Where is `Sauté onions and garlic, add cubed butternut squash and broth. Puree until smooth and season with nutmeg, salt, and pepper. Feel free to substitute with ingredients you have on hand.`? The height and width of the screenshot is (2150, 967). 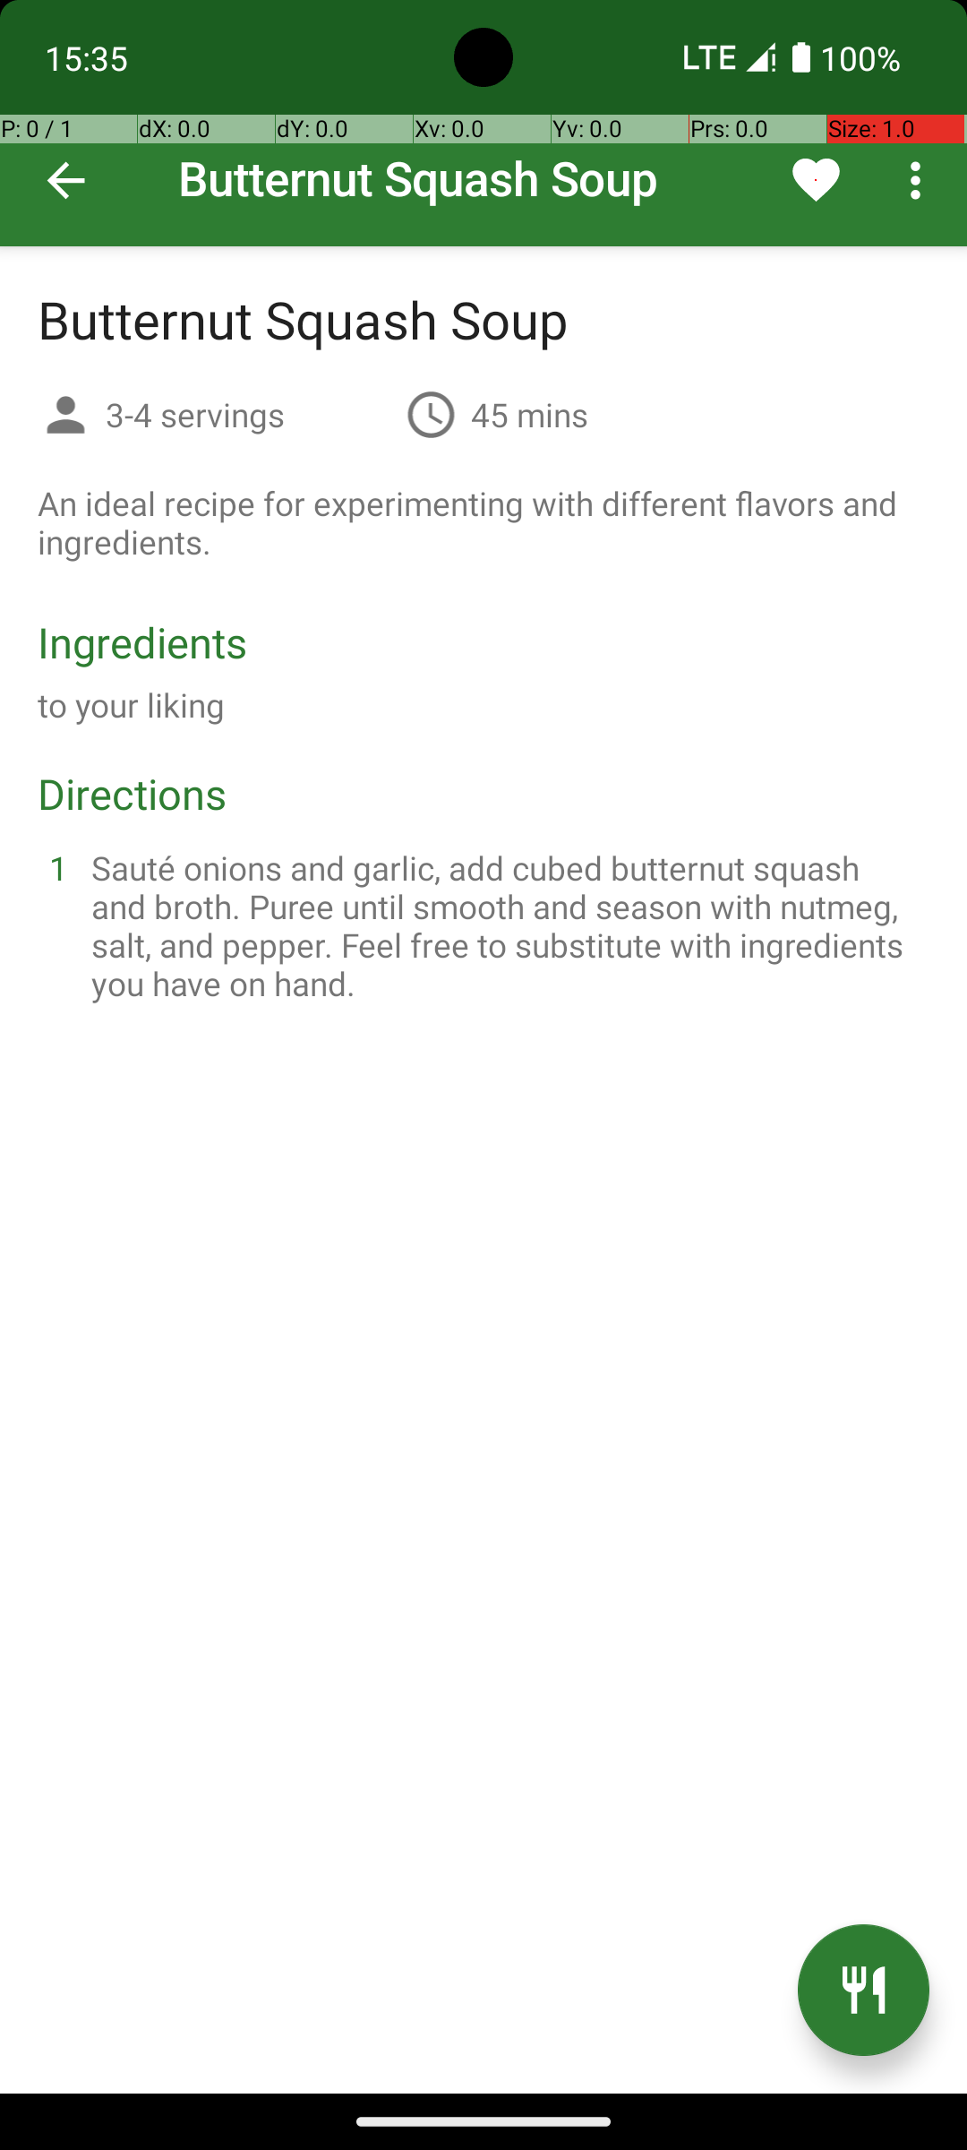 Sauté onions and garlic, add cubed butternut squash and broth. Puree until smooth and season with nutmeg, salt, and pepper. Feel free to substitute with ingredients you have on hand. is located at coordinates (505, 925).